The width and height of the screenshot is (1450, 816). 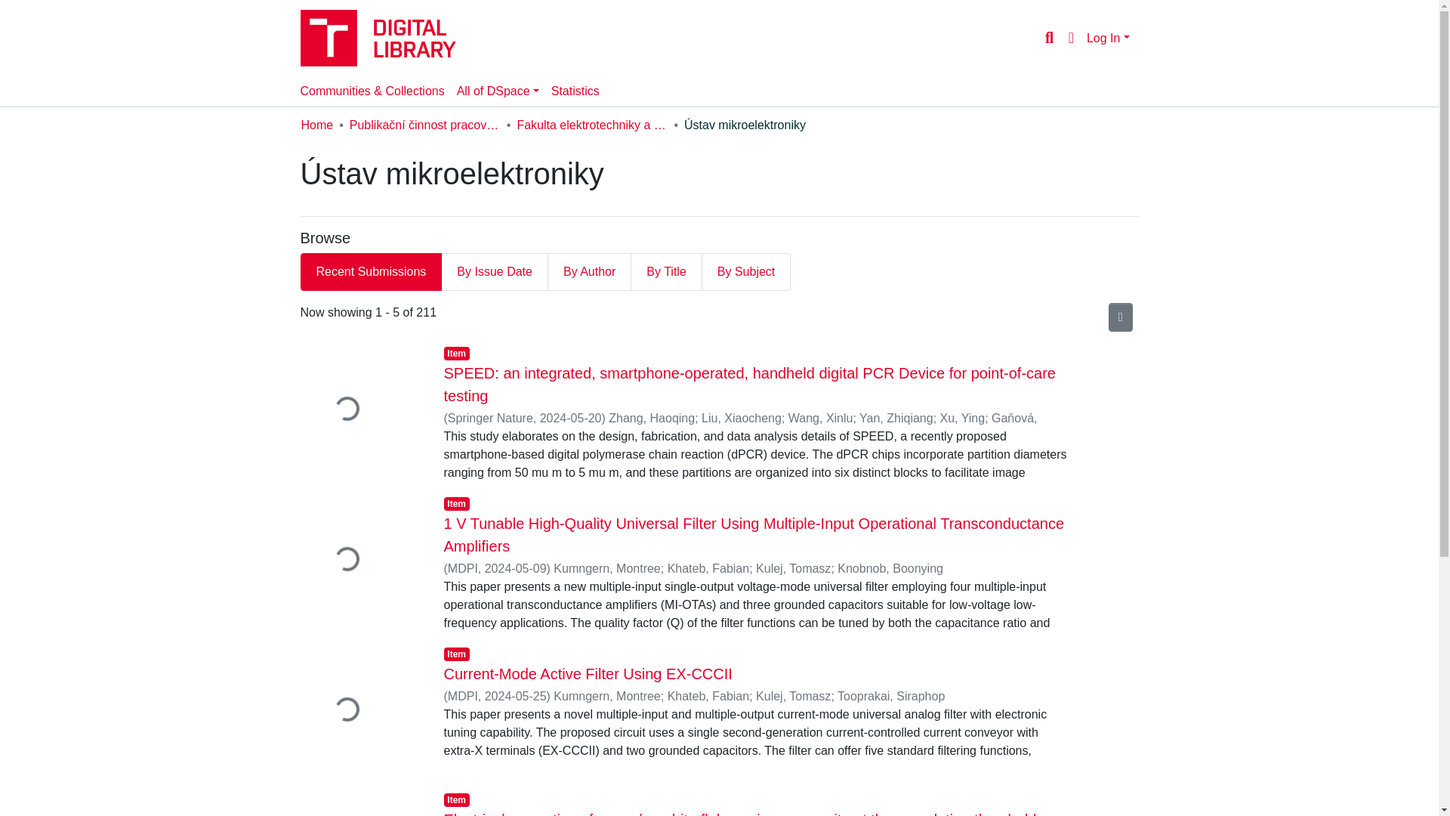 What do you see at coordinates (316, 125) in the screenshot?
I see `Home` at bounding box center [316, 125].